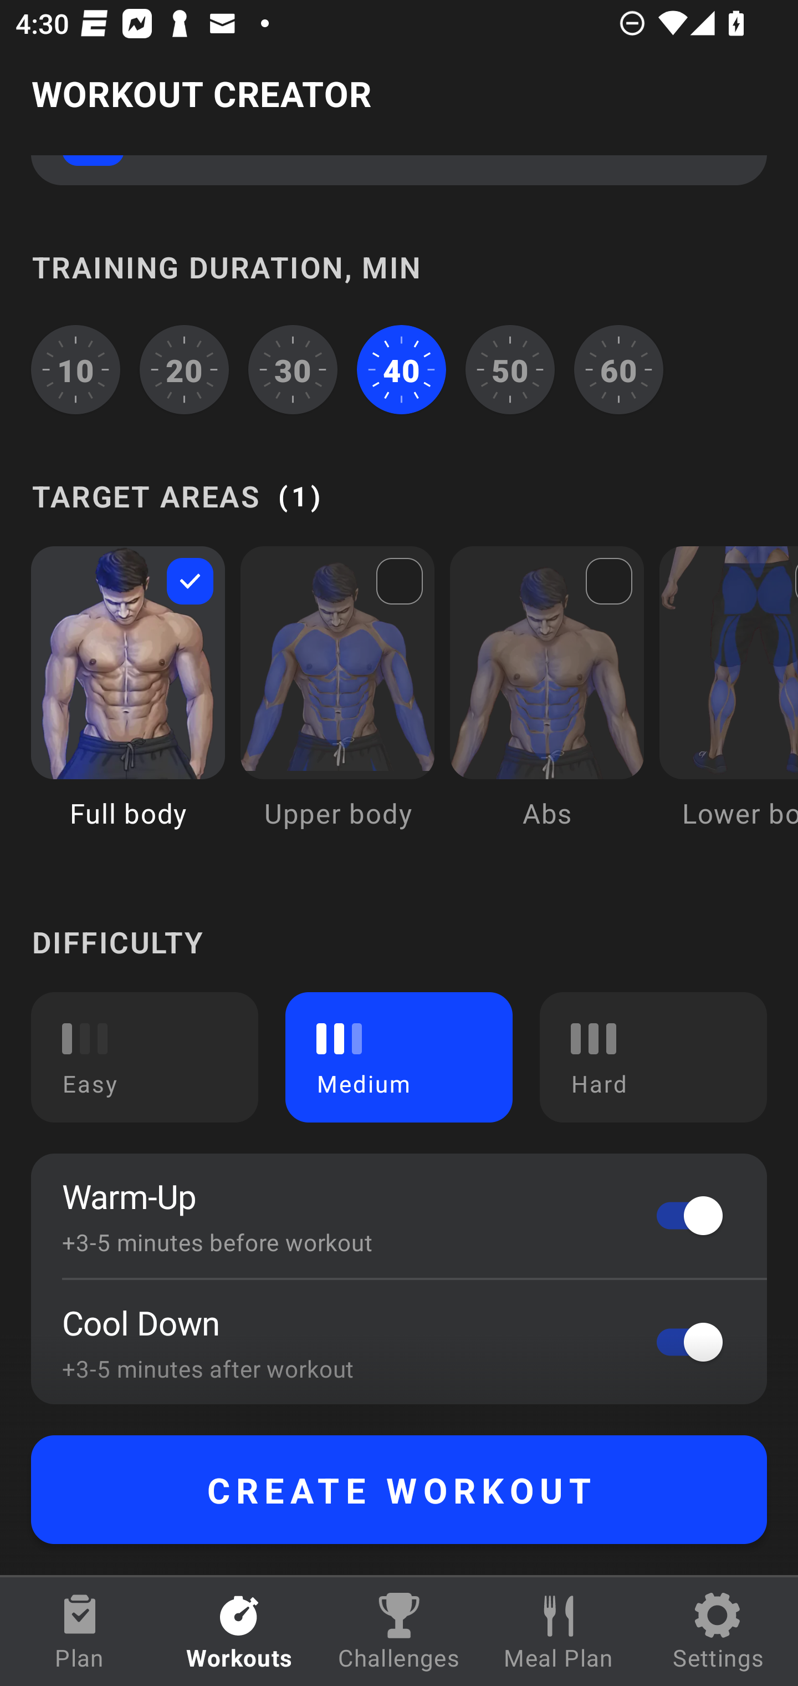 Image resolution: width=798 pixels, height=1686 pixels. Describe the element at coordinates (80, 1632) in the screenshot. I see ` Plan ` at that location.